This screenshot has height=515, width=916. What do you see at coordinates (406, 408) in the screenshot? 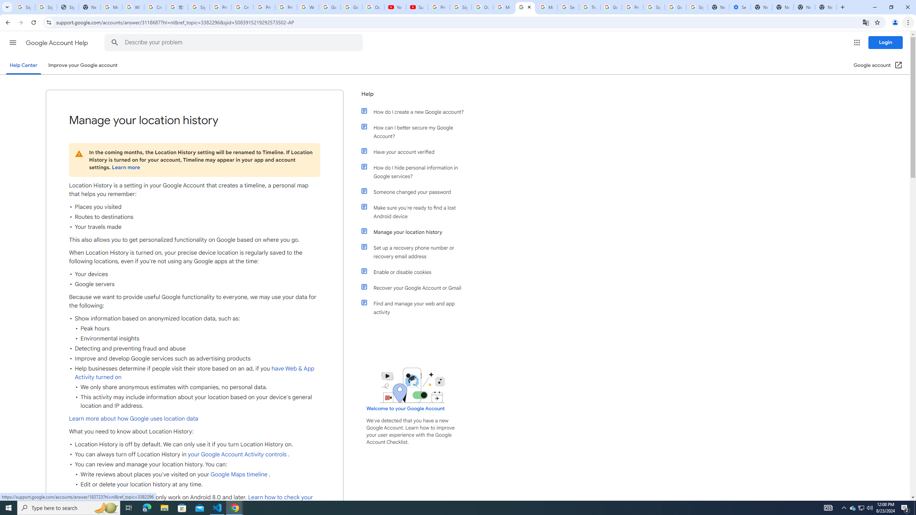
I see `Welcome to your Google Account` at bounding box center [406, 408].